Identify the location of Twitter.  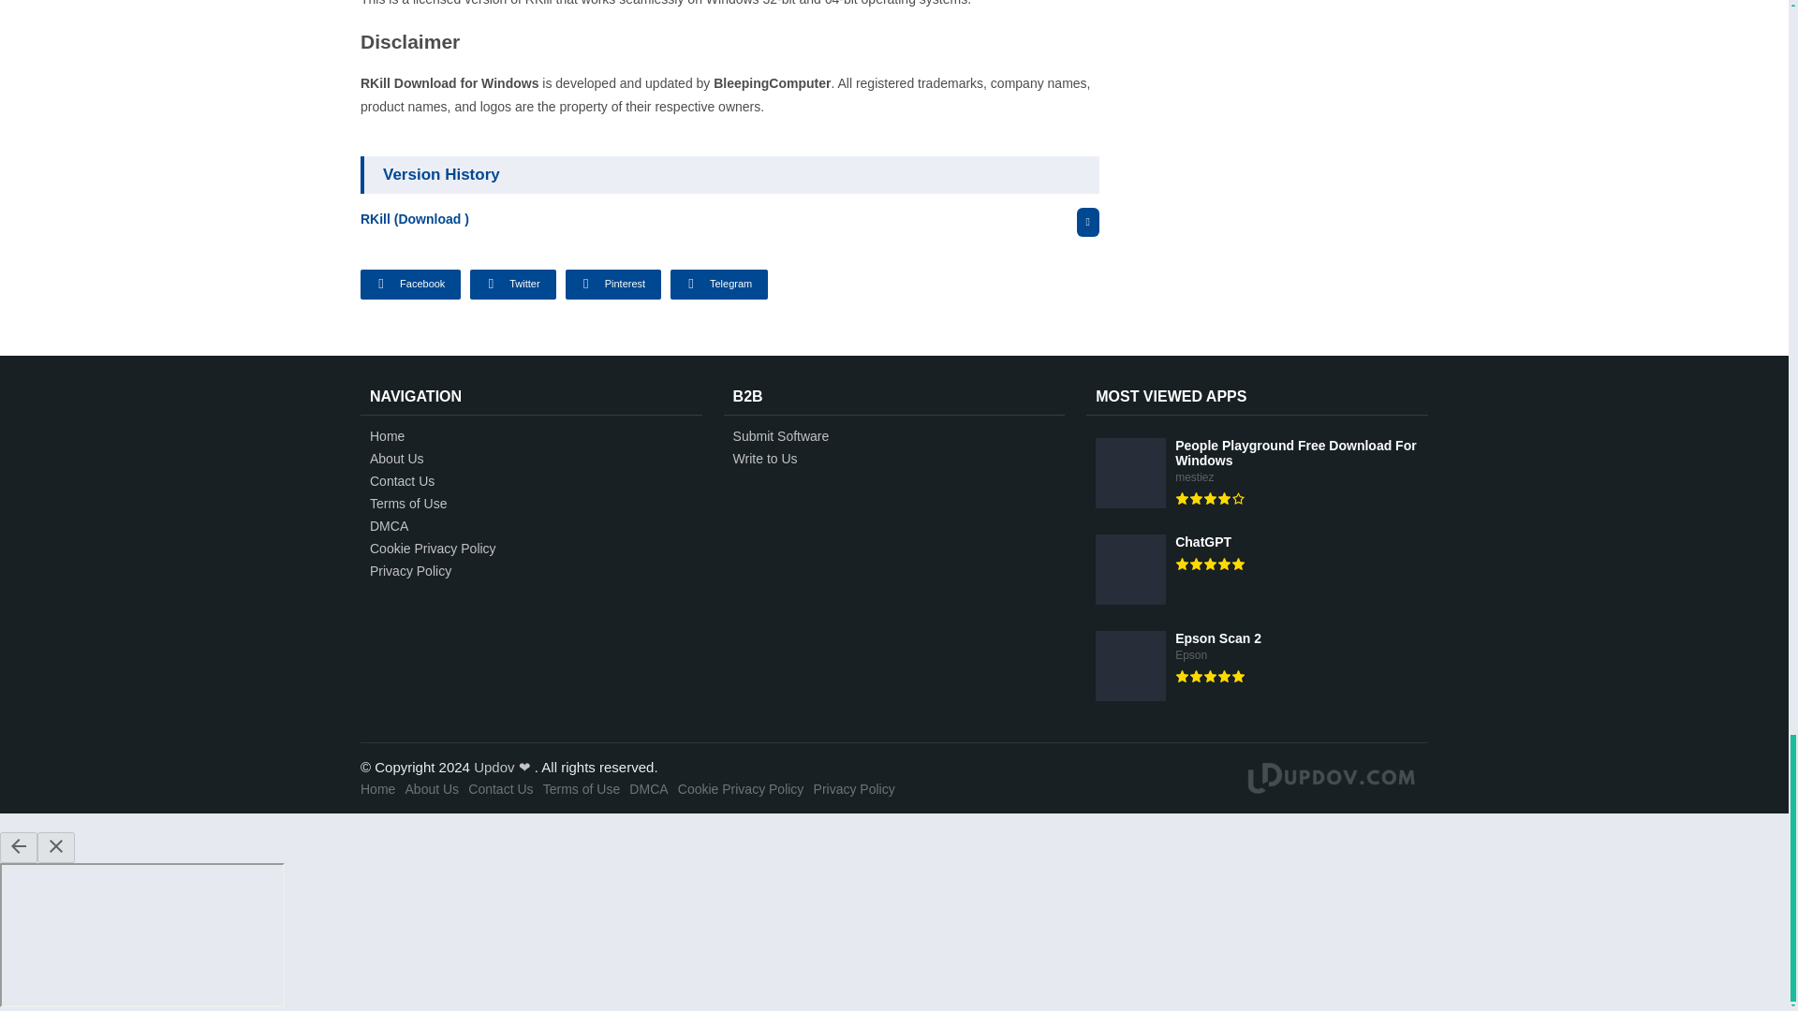
(512, 285).